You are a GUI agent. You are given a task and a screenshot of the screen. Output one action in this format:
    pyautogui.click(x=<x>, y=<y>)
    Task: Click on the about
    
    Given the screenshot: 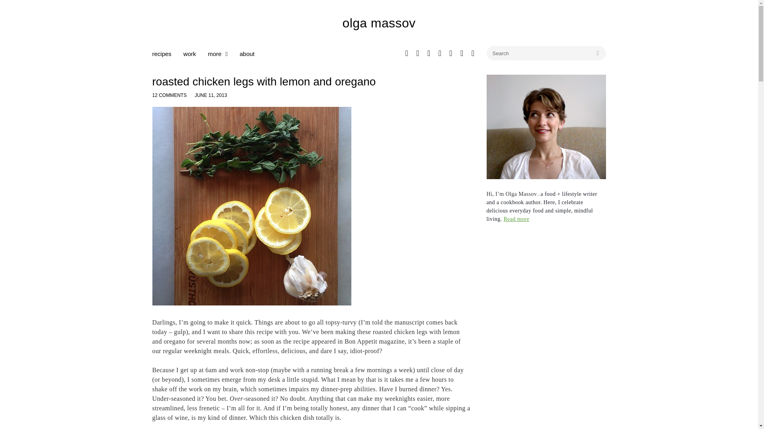 What is the action you would take?
    pyautogui.click(x=247, y=54)
    